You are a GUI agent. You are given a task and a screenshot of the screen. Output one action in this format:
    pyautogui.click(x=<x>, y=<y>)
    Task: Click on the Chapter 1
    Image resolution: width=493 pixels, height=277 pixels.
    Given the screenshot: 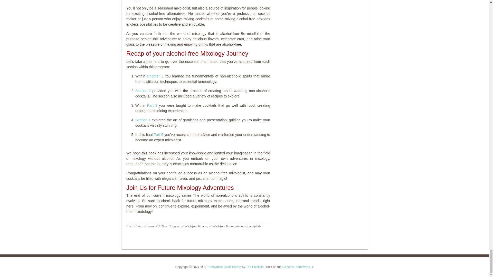 What is the action you would take?
    pyautogui.click(x=155, y=76)
    